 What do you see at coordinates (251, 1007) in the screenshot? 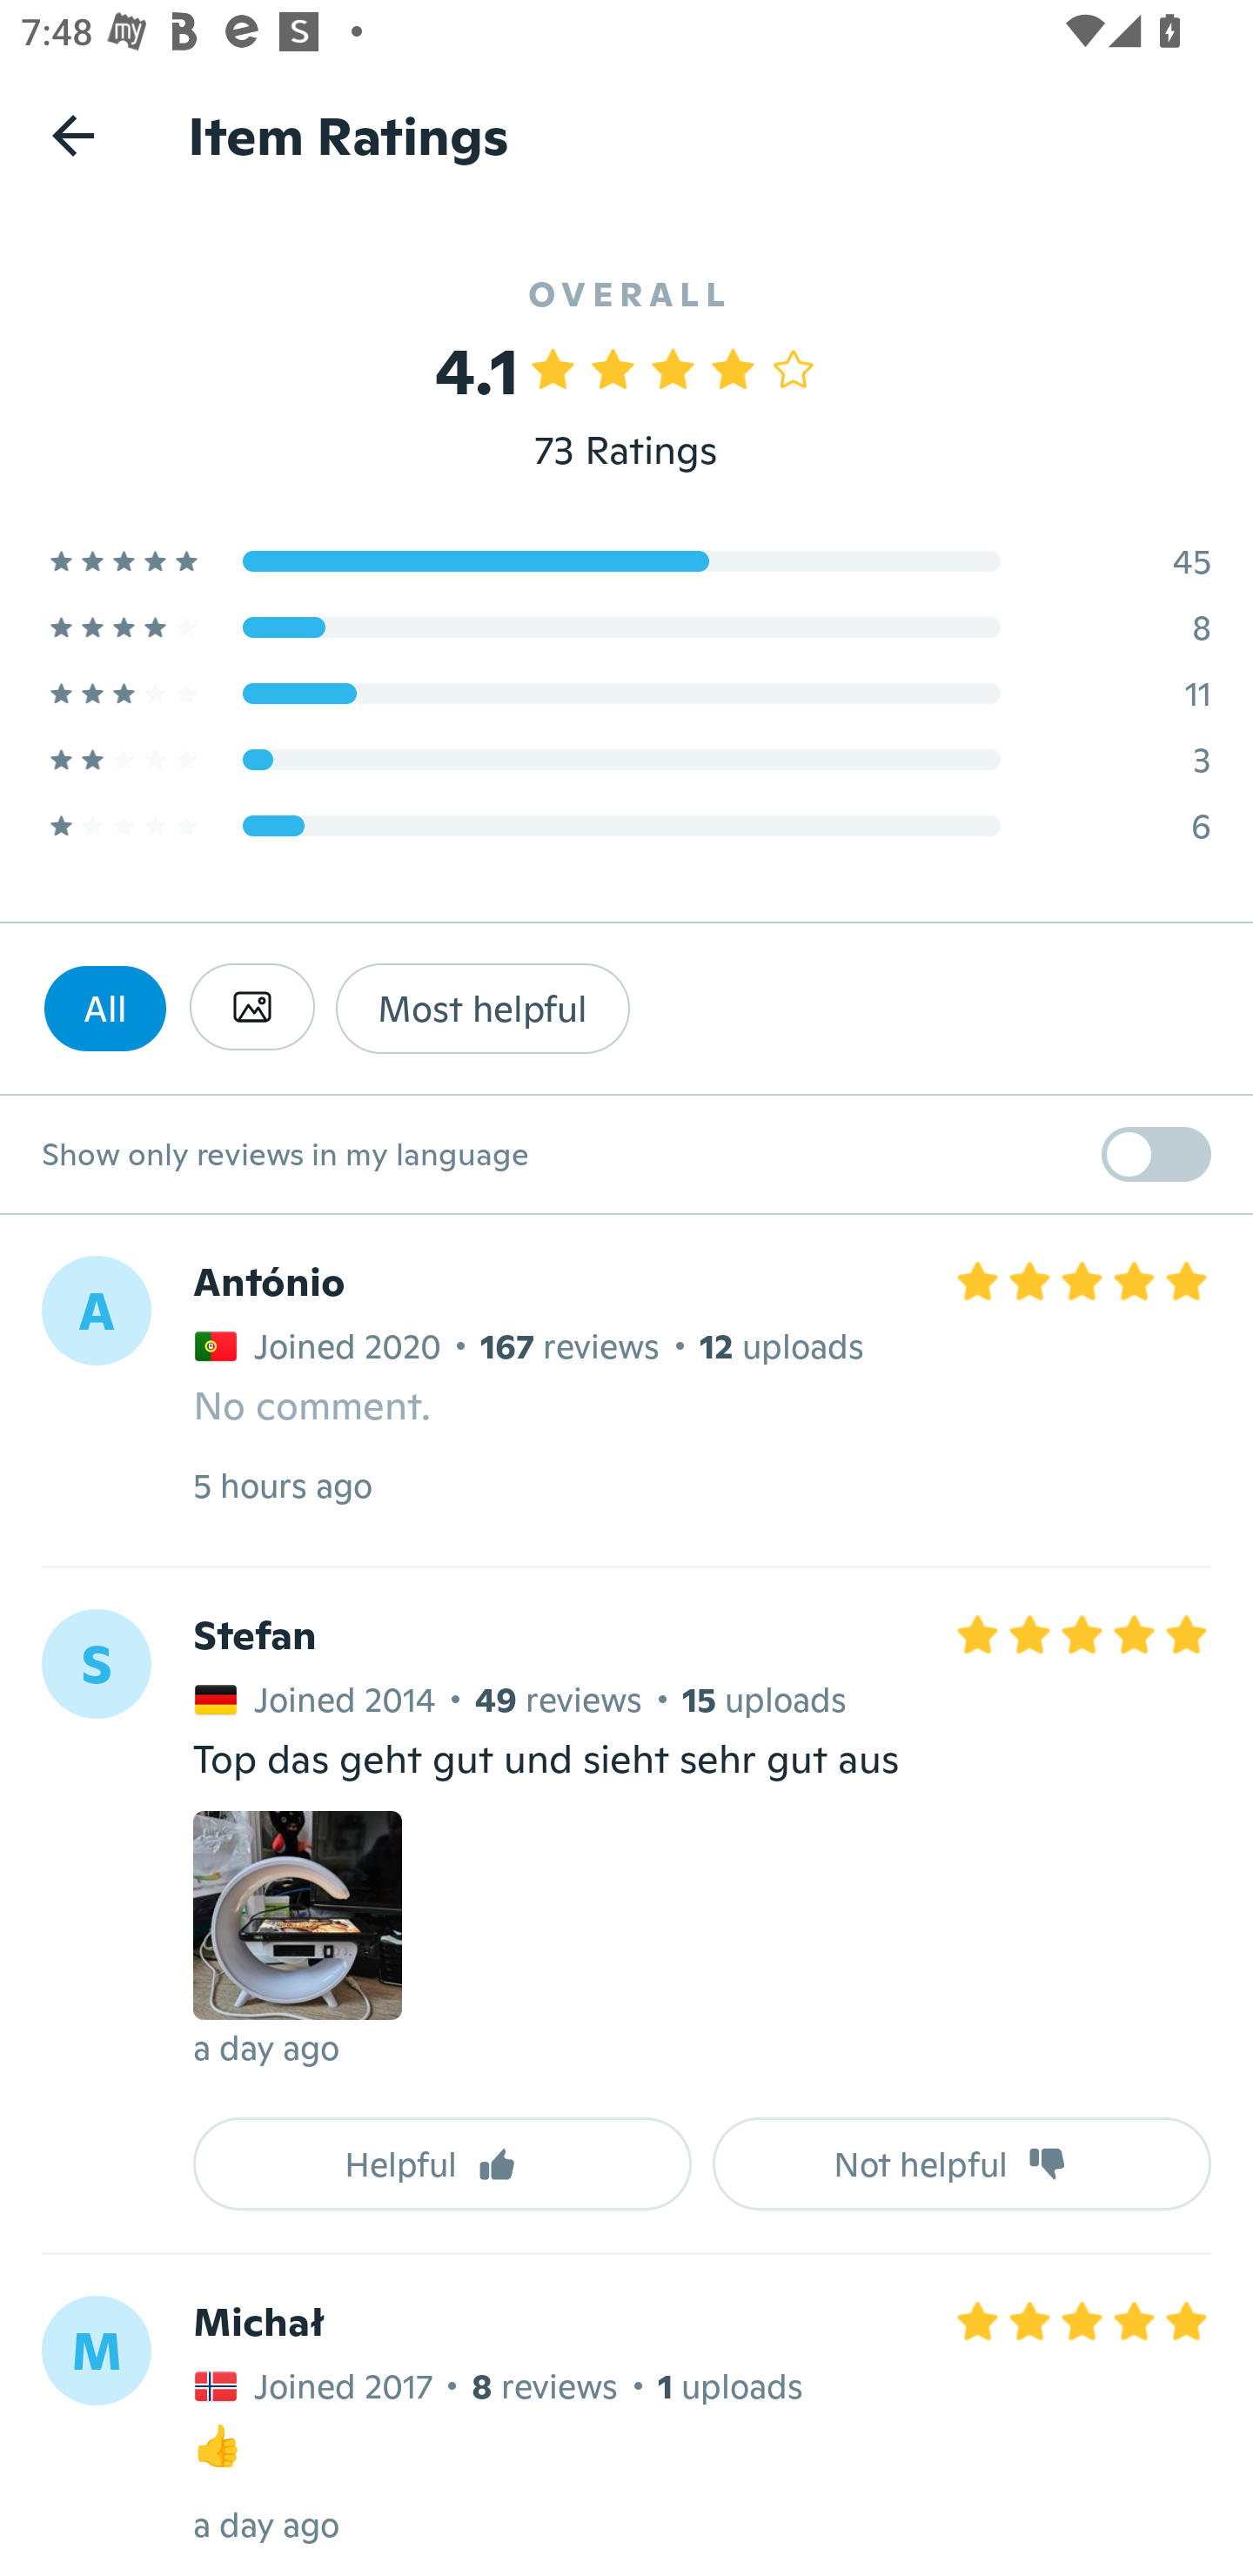
I see `Has photo` at bounding box center [251, 1007].